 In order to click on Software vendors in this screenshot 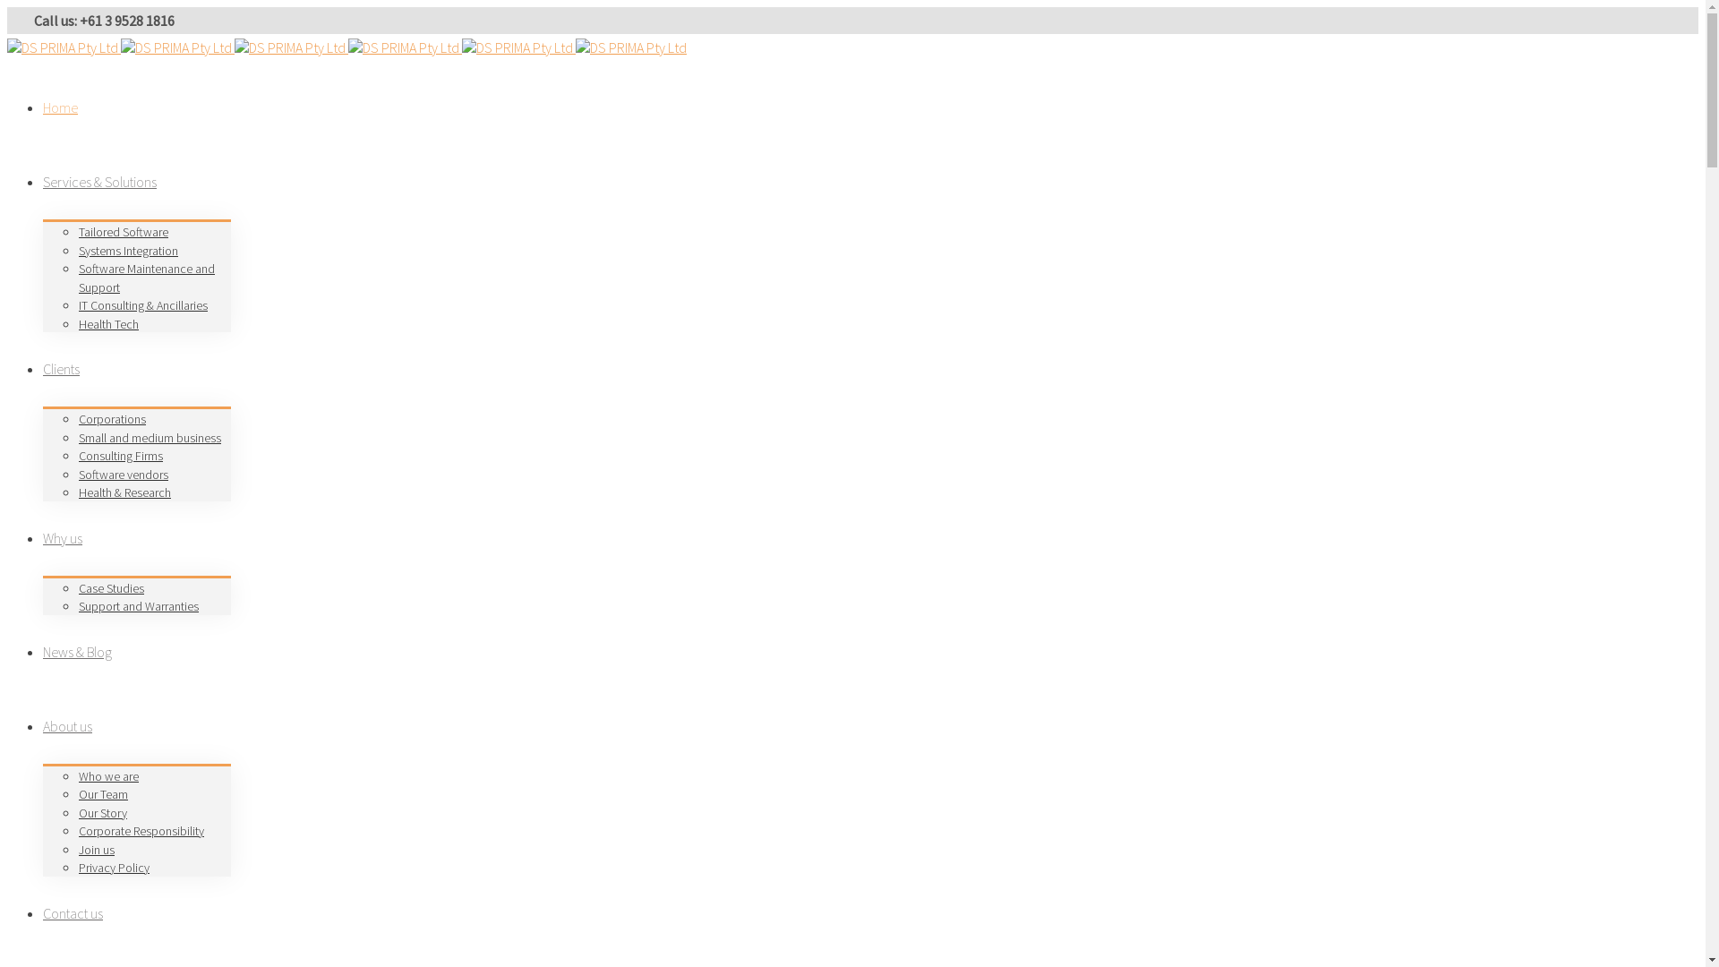, I will do `click(124, 475)`.